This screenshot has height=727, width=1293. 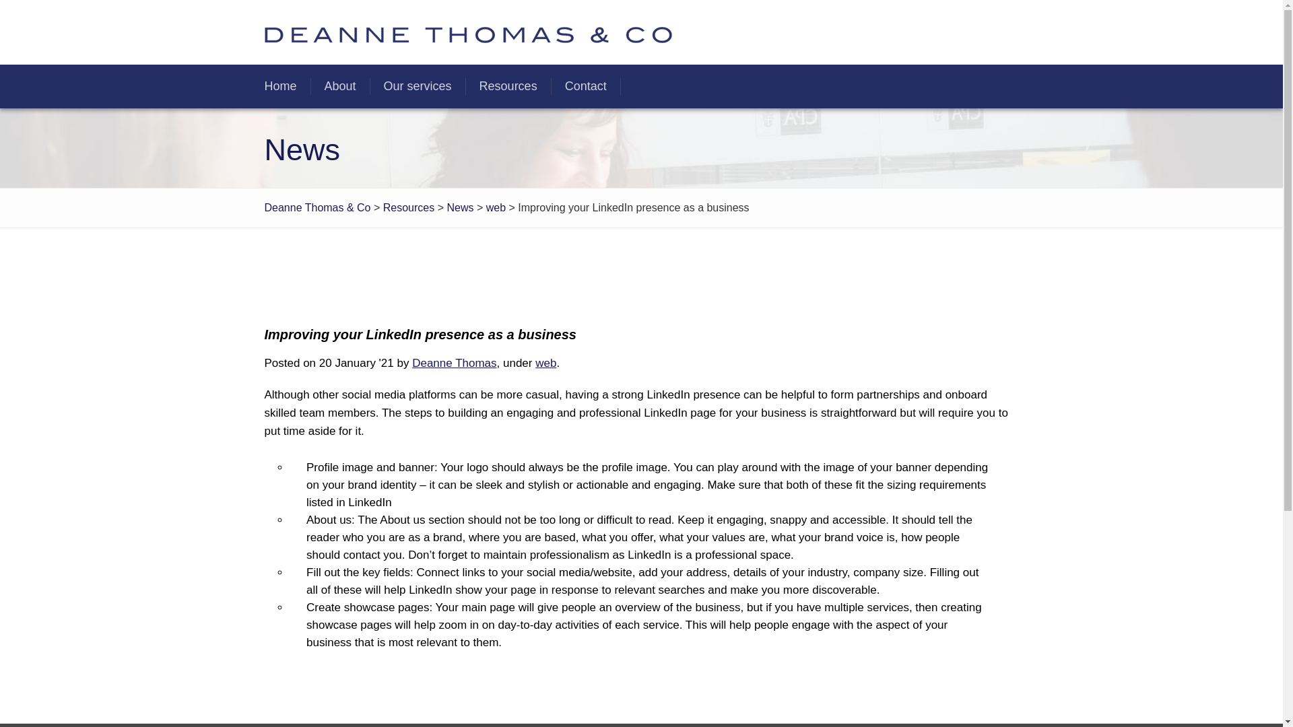 I want to click on Improving your LinkedIn presence as a business, so click(x=420, y=335).